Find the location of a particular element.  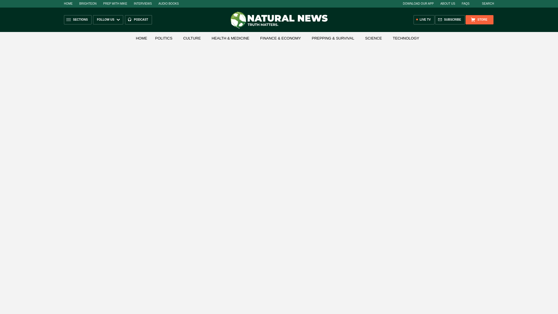

POLITICS is located at coordinates (164, 38).